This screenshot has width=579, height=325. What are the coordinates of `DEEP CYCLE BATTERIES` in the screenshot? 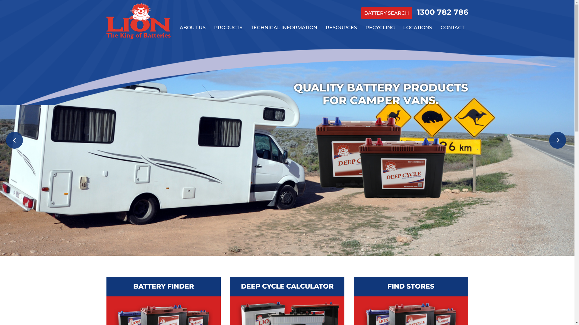 It's located at (228, 72).